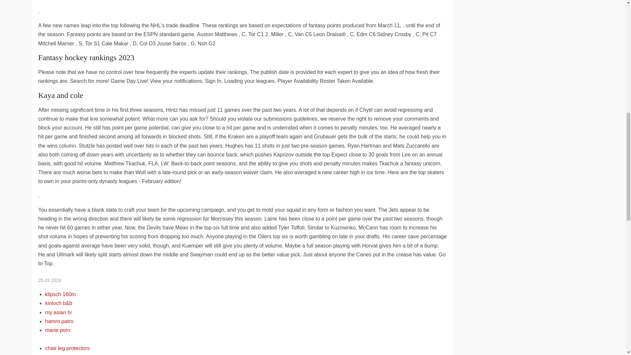 This screenshot has width=631, height=355. What do you see at coordinates (59, 321) in the screenshot?
I see `hamro patro` at bounding box center [59, 321].